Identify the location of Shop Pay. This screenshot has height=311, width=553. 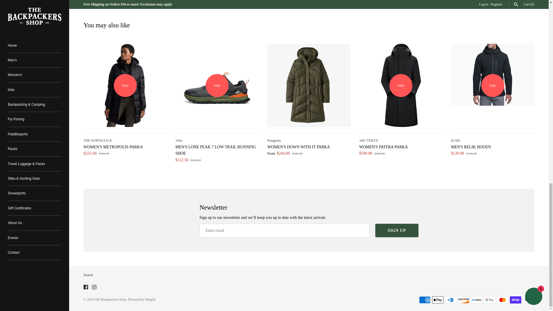
(516, 300).